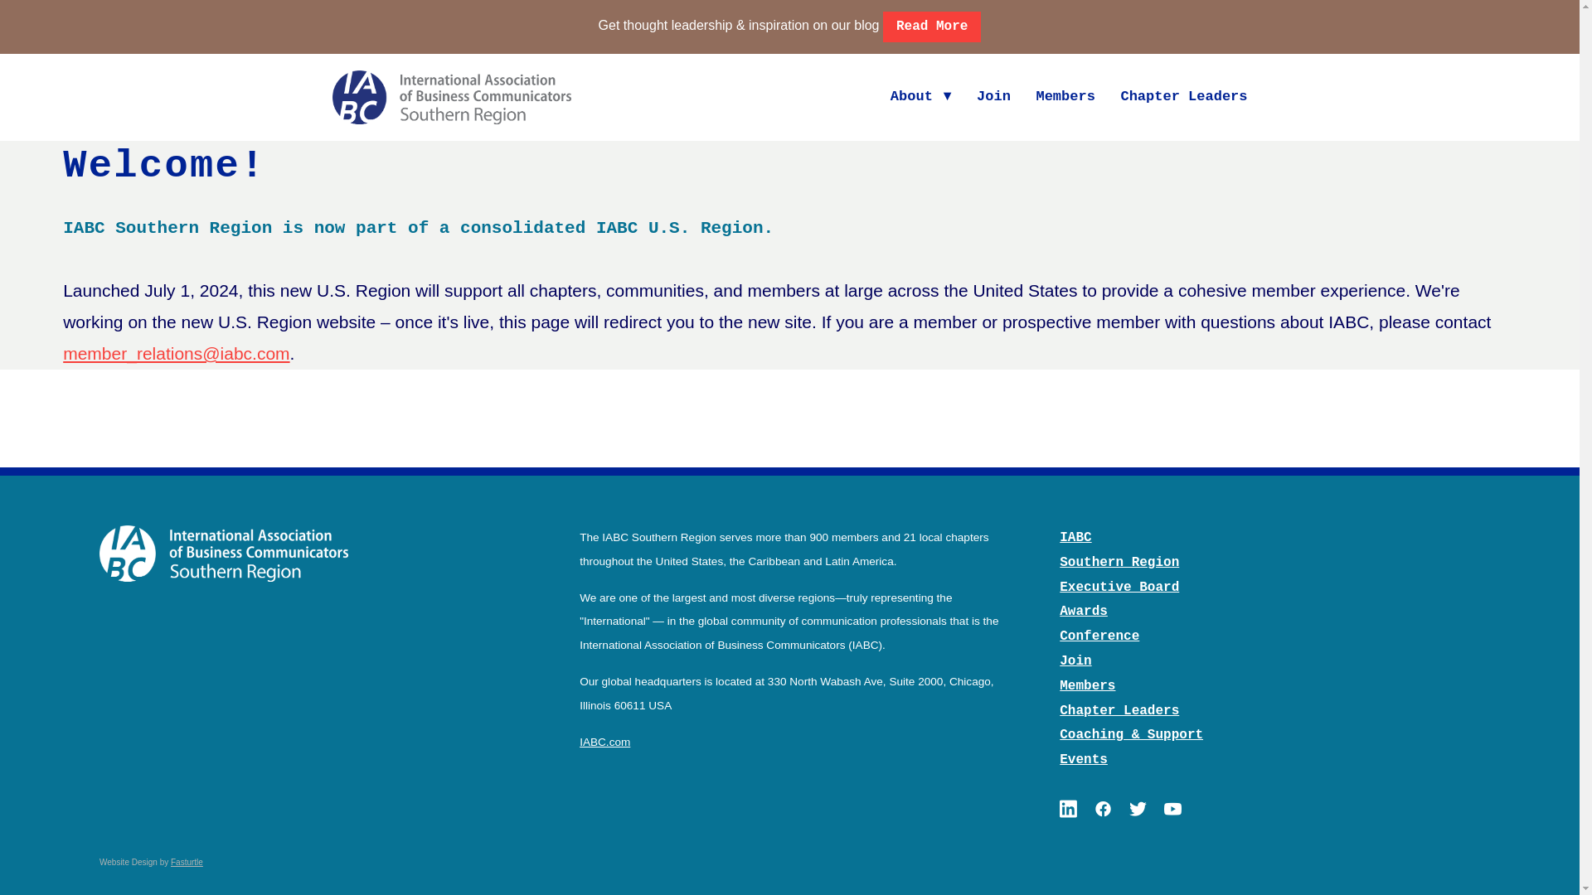 The height and width of the screenshot is (895, 1592). Describe the element at coordinates (1084, 759) in the screenshot. I see `Events` at that location.